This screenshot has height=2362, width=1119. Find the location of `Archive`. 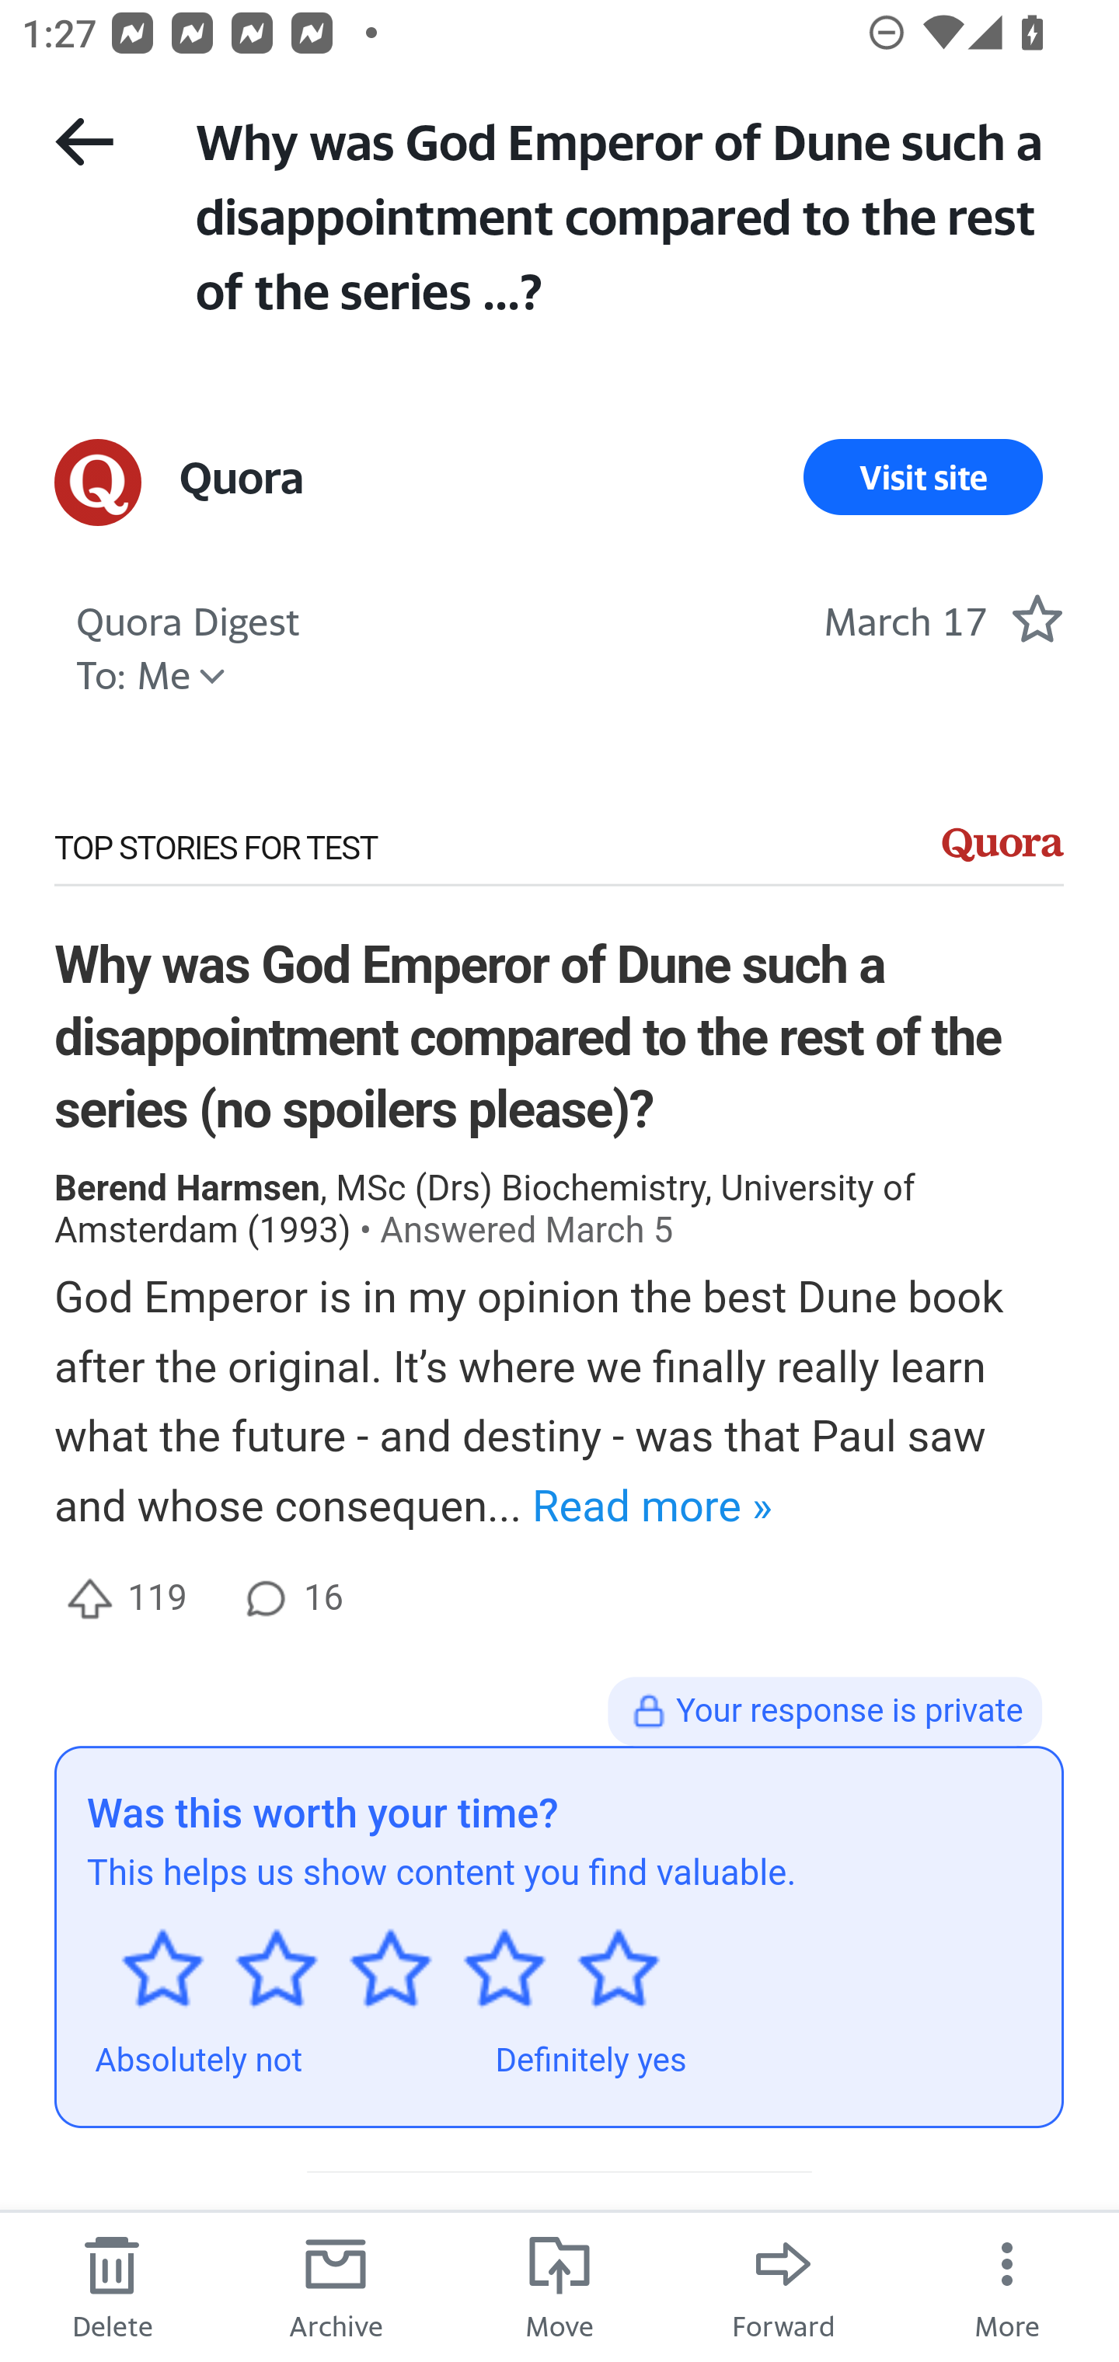

Archive is located at coordinates (336, 2286).